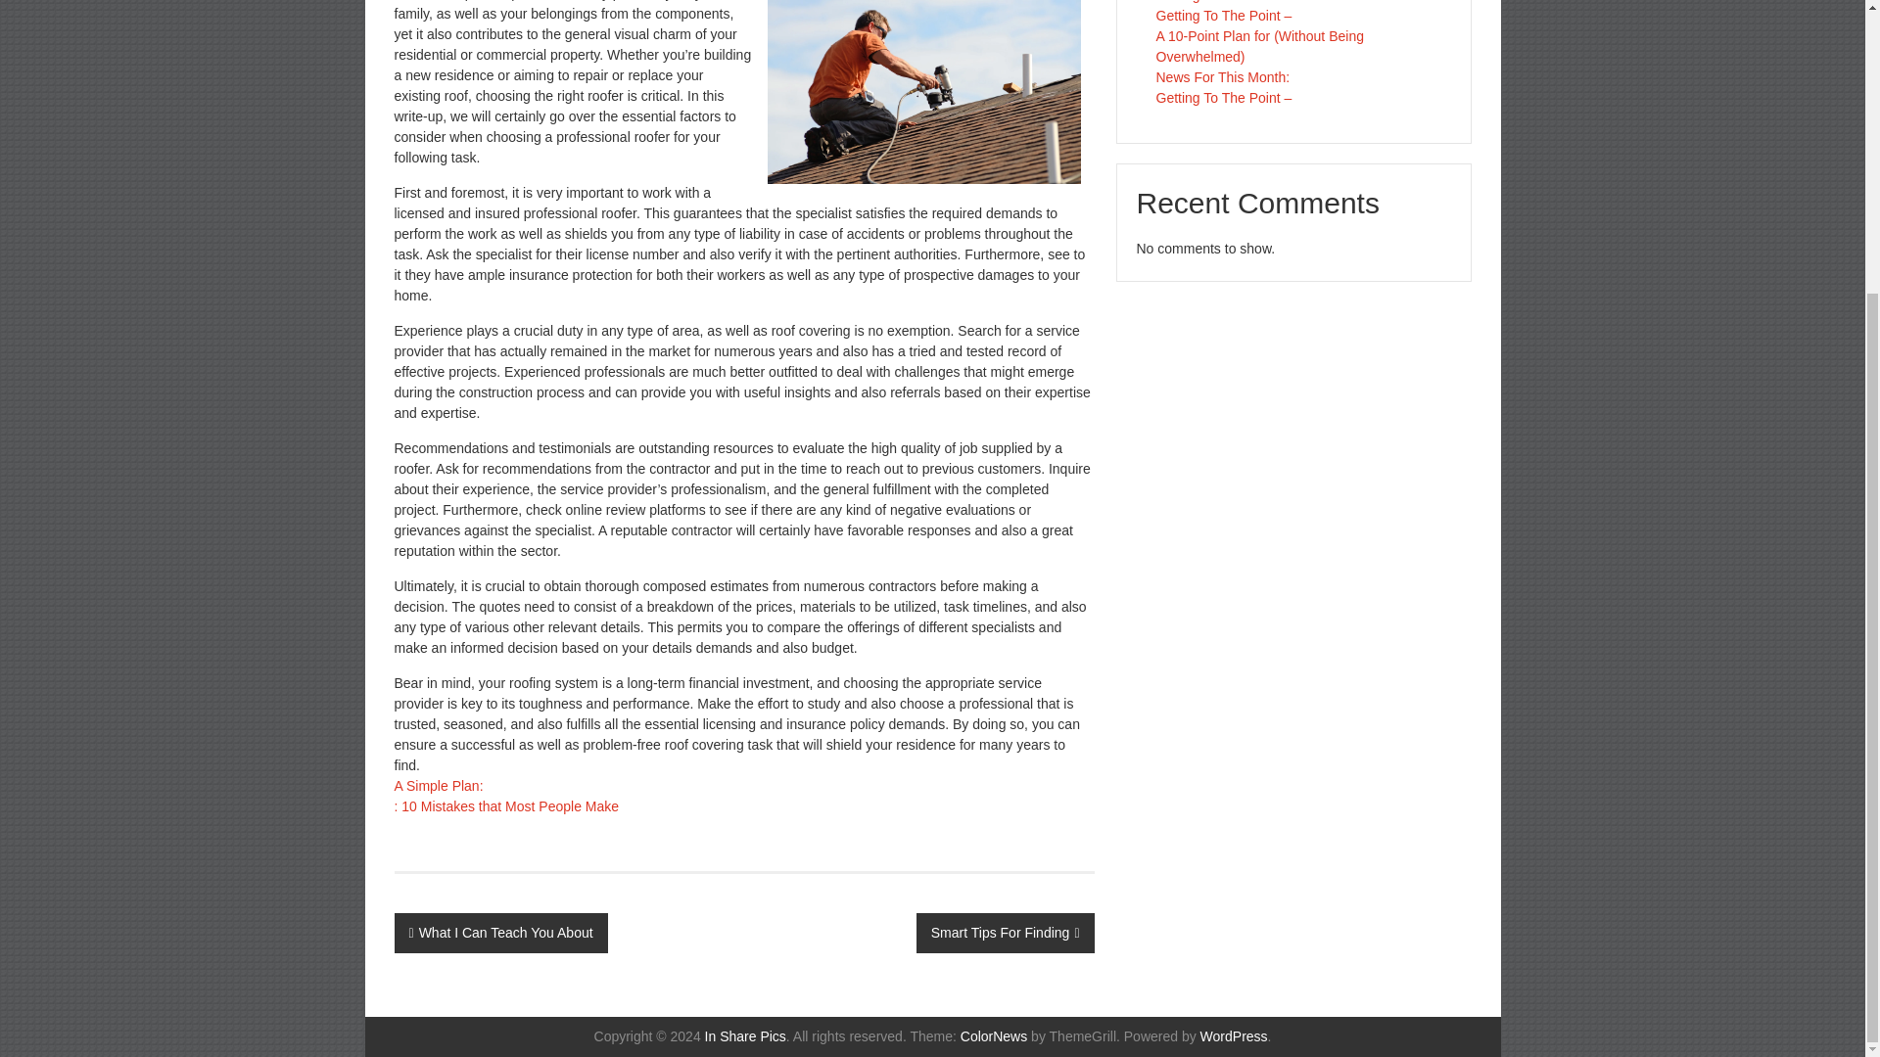  I want to click on In Share Pics, so click(745, 1035).